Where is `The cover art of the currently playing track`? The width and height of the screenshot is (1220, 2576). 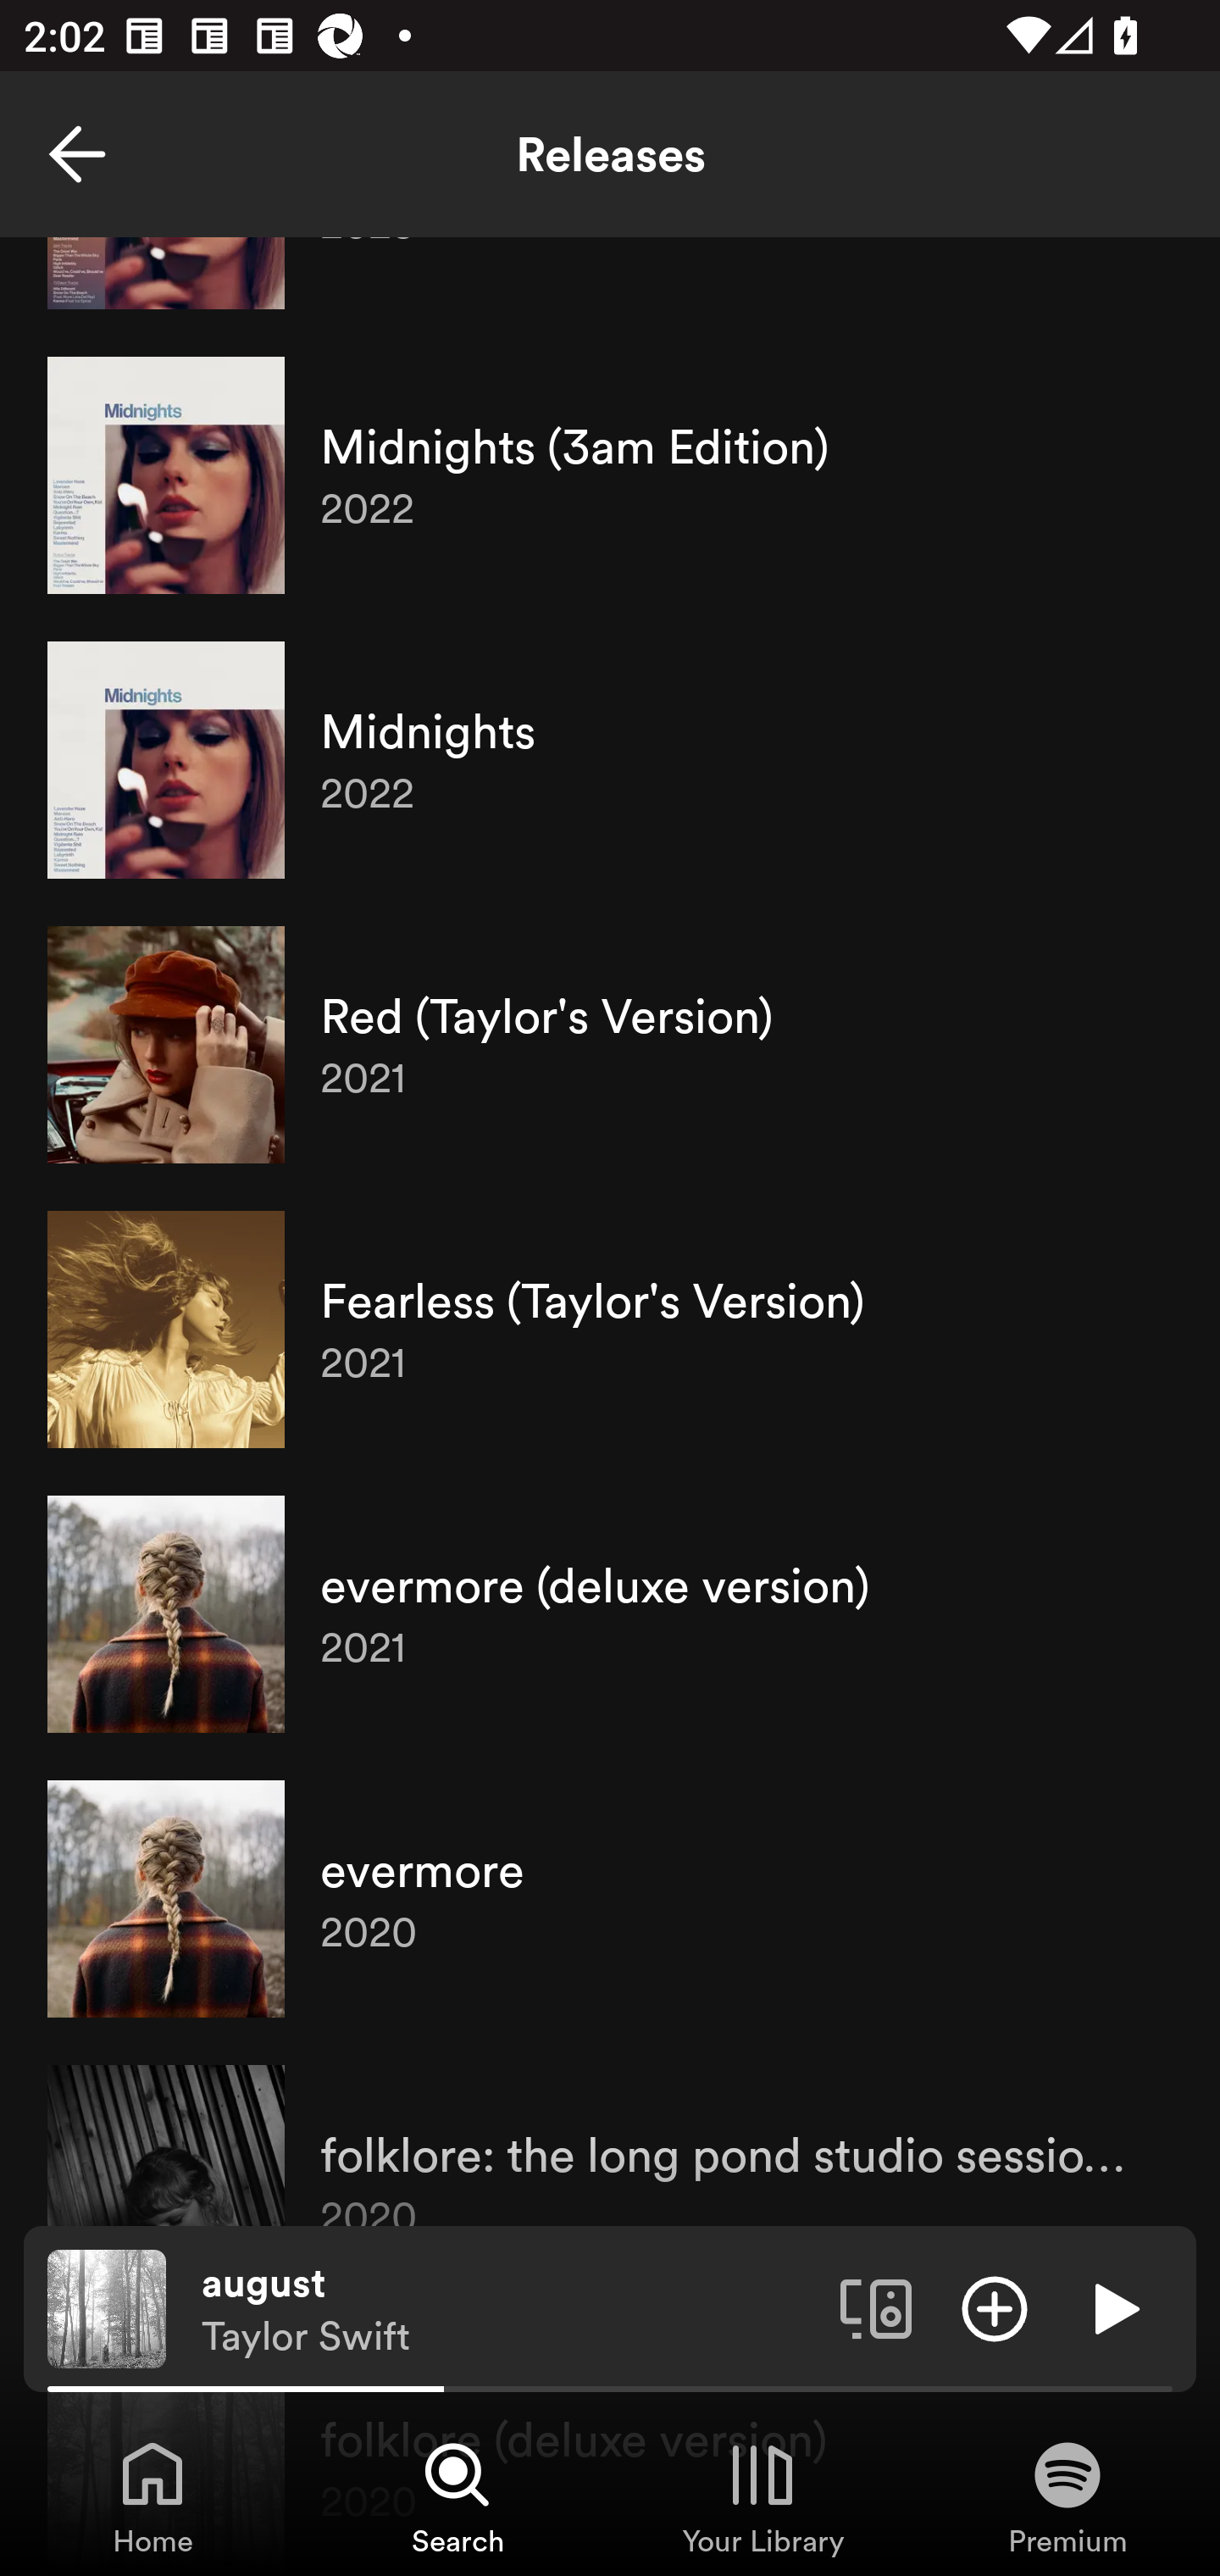 The cover art of the currently playing track is located at coordinates (107, 2307).